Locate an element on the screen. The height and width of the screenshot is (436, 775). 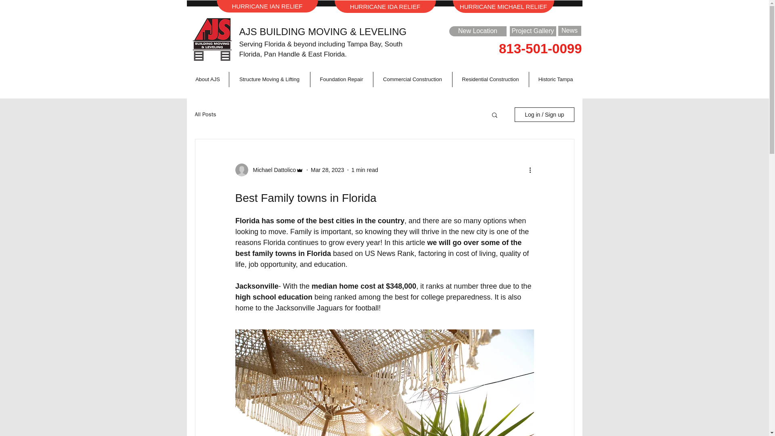
Project Gallery is located at coordinates (532, 31).